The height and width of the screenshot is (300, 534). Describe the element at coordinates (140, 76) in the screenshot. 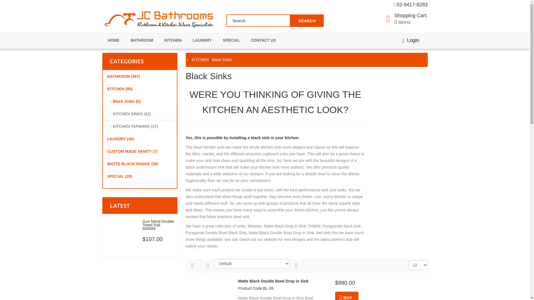

I see `BATHROOM (587)` at that location.